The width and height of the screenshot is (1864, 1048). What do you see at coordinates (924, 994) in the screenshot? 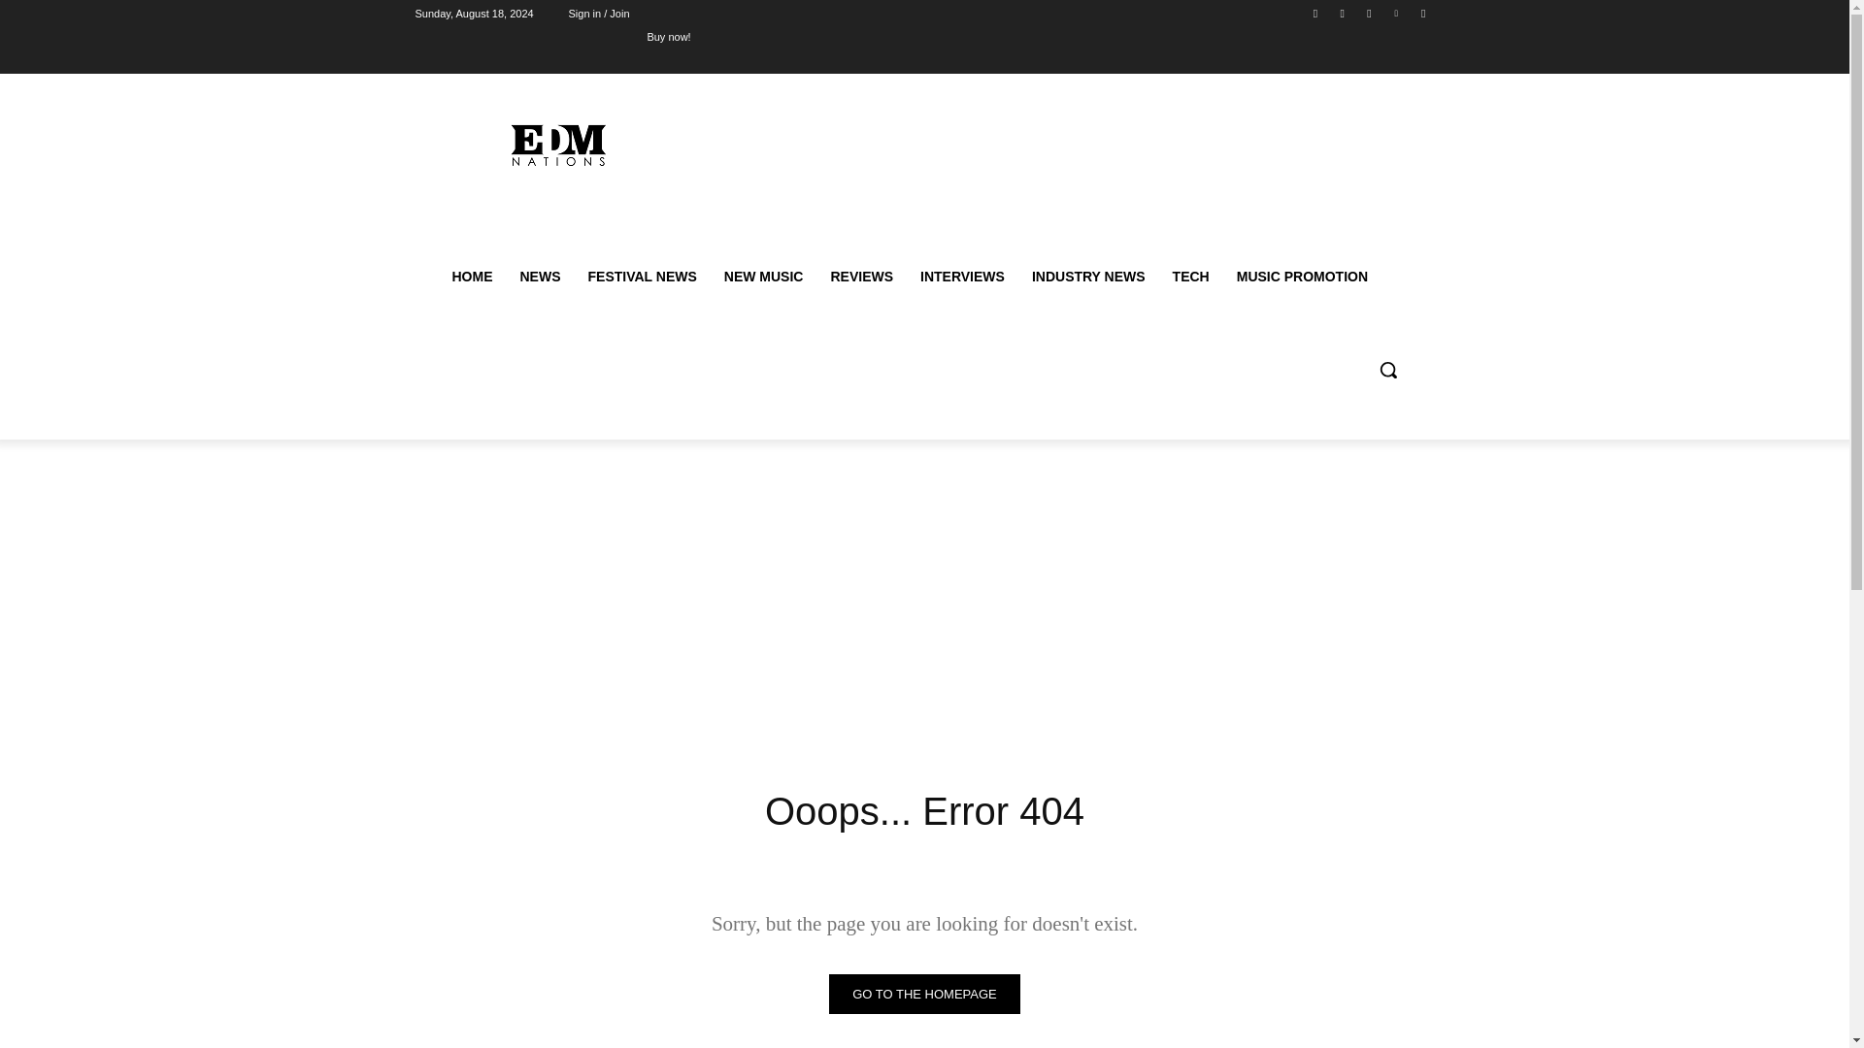
I see `Go to the homepage` at bounding box center [924, 994].